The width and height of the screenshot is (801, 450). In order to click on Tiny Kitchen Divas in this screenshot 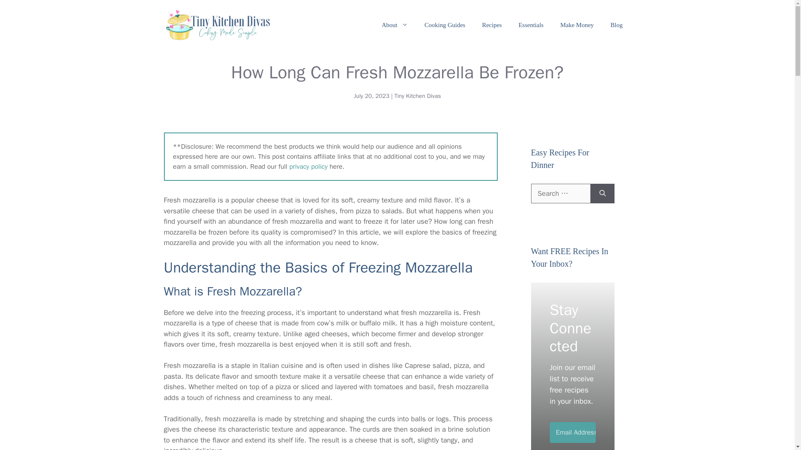, I will do `click(417, 96)`.